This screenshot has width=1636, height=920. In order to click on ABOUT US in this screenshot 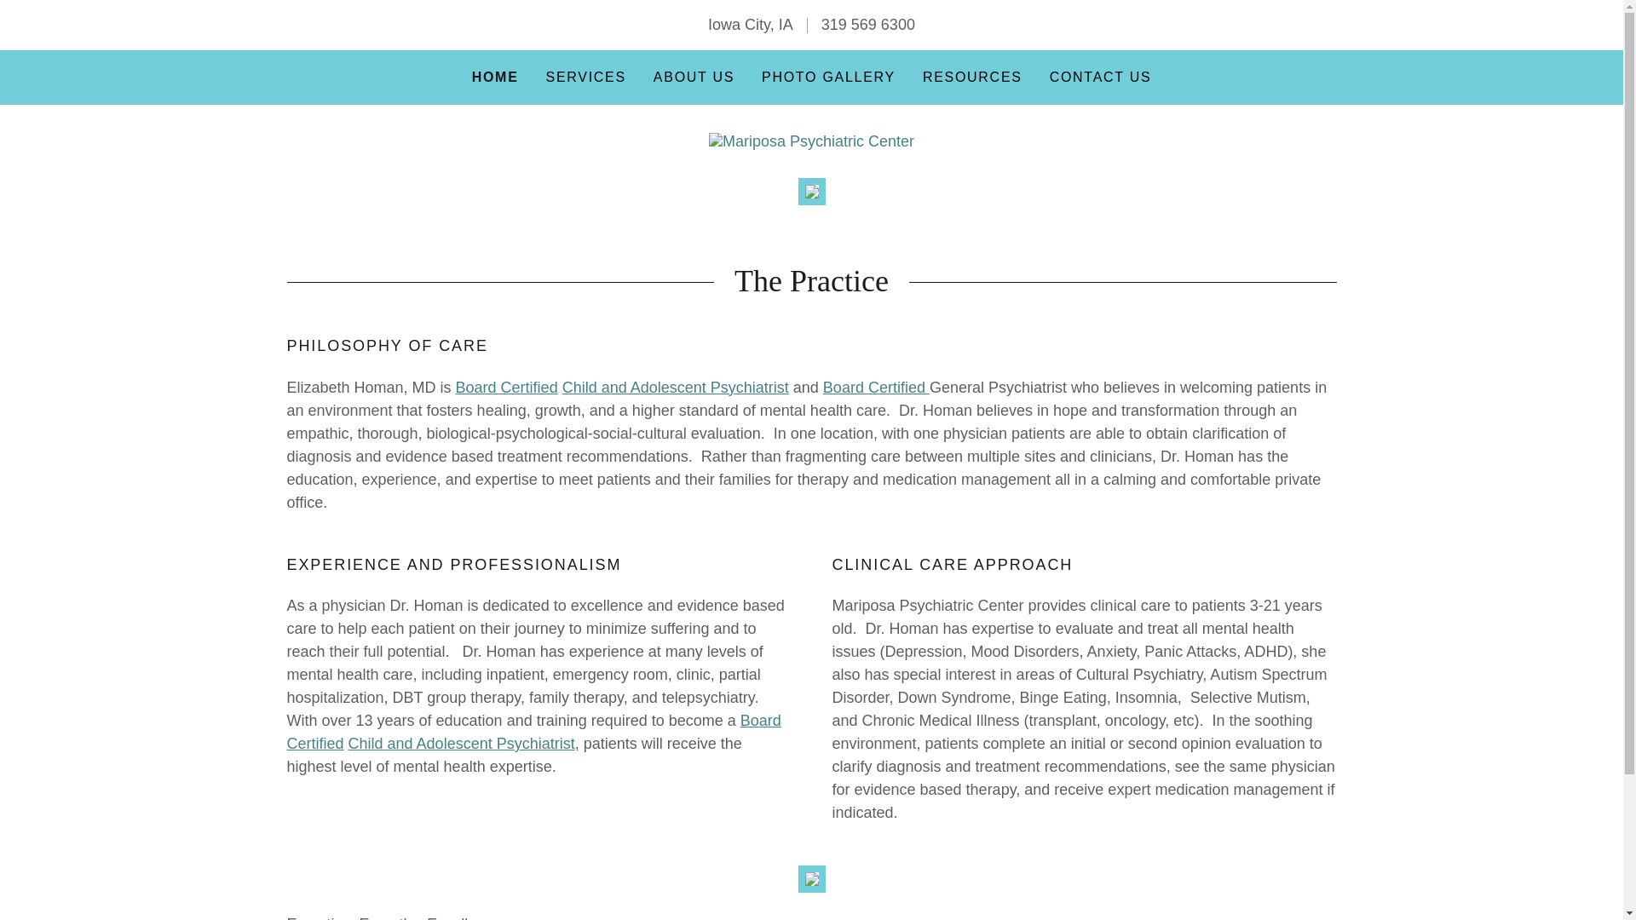, I will do `click(694, 78)`.